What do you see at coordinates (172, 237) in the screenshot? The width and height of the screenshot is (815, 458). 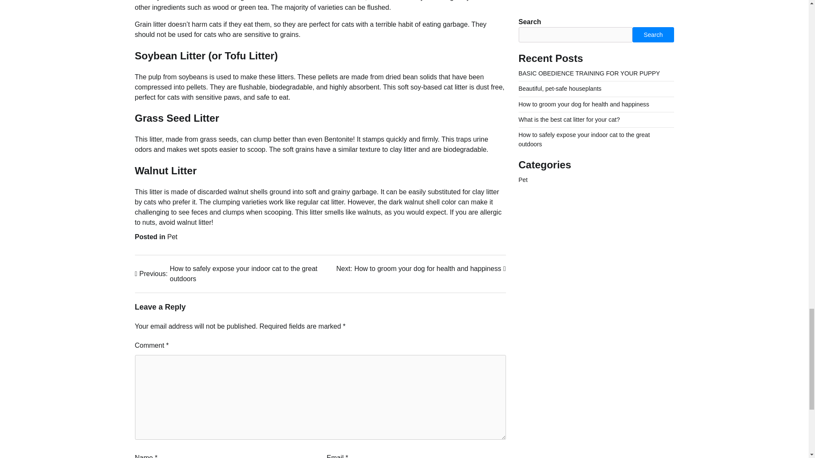 I see `Pet` at bounding box center [172, 237].